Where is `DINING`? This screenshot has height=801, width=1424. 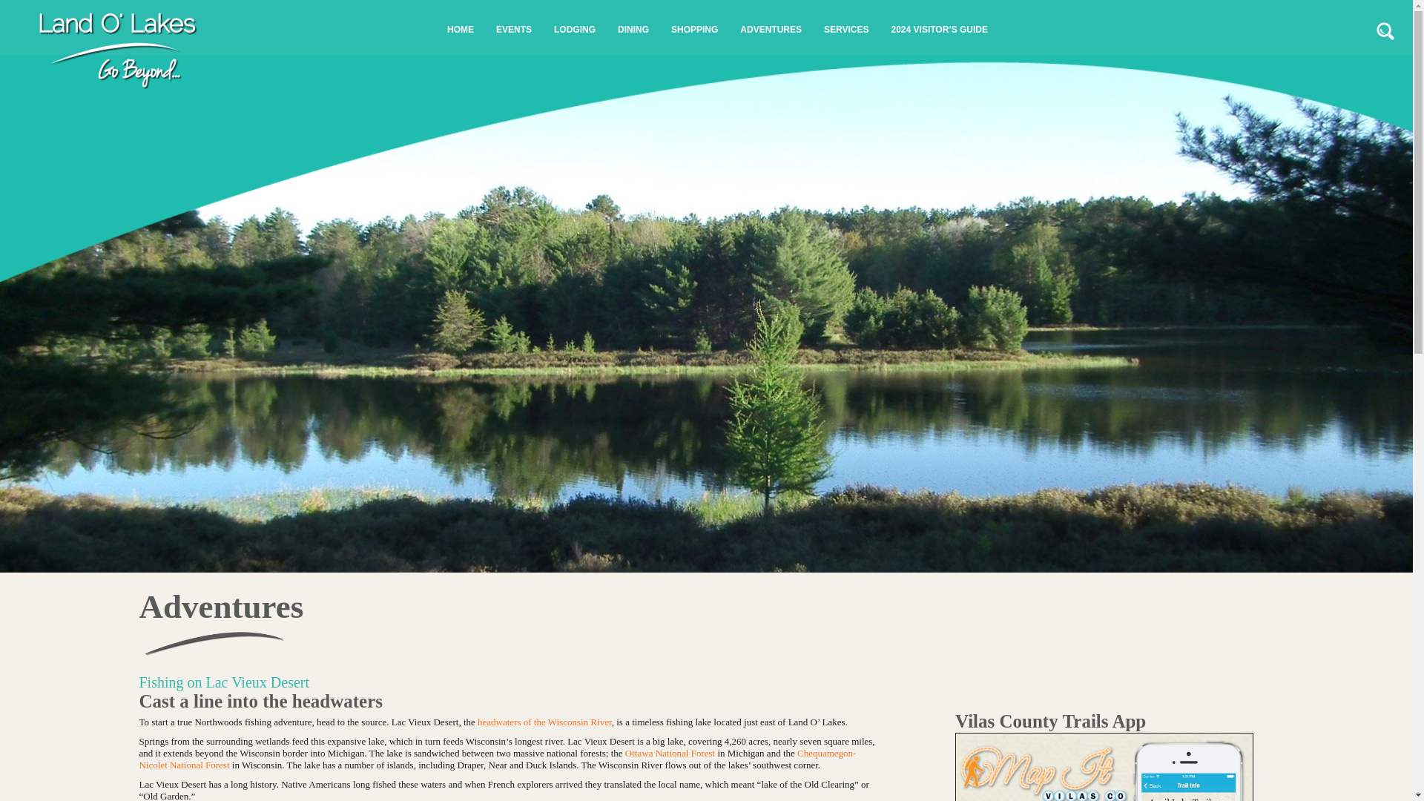
DINING is located at coordinates (633, 30).